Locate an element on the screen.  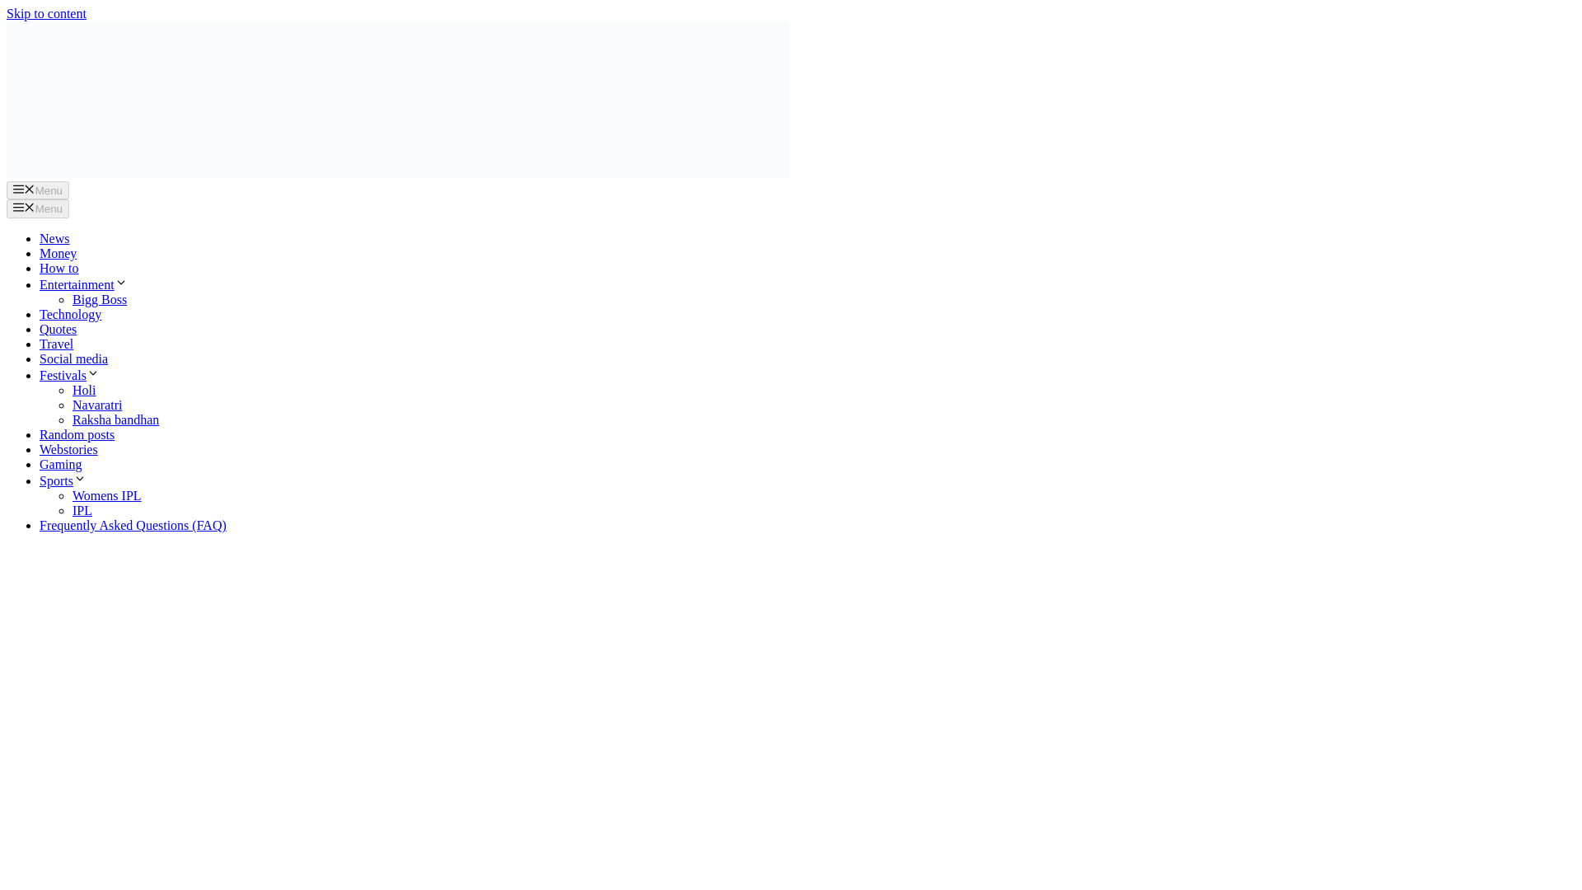
Webstories is located at coordinates (69, 449).